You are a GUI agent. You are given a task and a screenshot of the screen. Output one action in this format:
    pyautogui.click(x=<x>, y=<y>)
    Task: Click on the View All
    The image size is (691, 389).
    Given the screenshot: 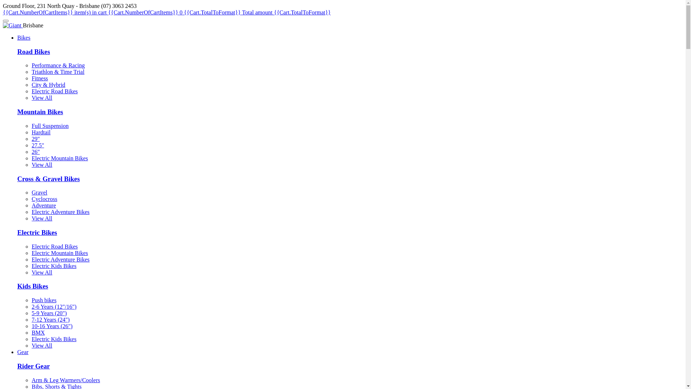 What is the action you would take?
    pyautogui.click(x=42, y=218)
    